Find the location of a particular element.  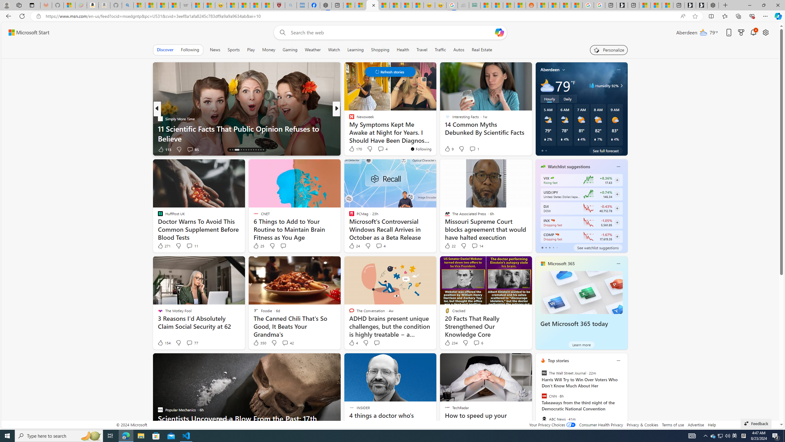

Class: weather-arrow-glyph is located at coordinates (621, 86).